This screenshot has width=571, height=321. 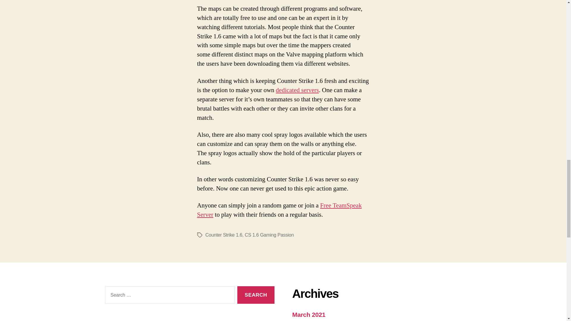 What do you see at coordinates (297, 90) in the screenshot?
I see `dedicated servers` at bounding box center [297, 90].